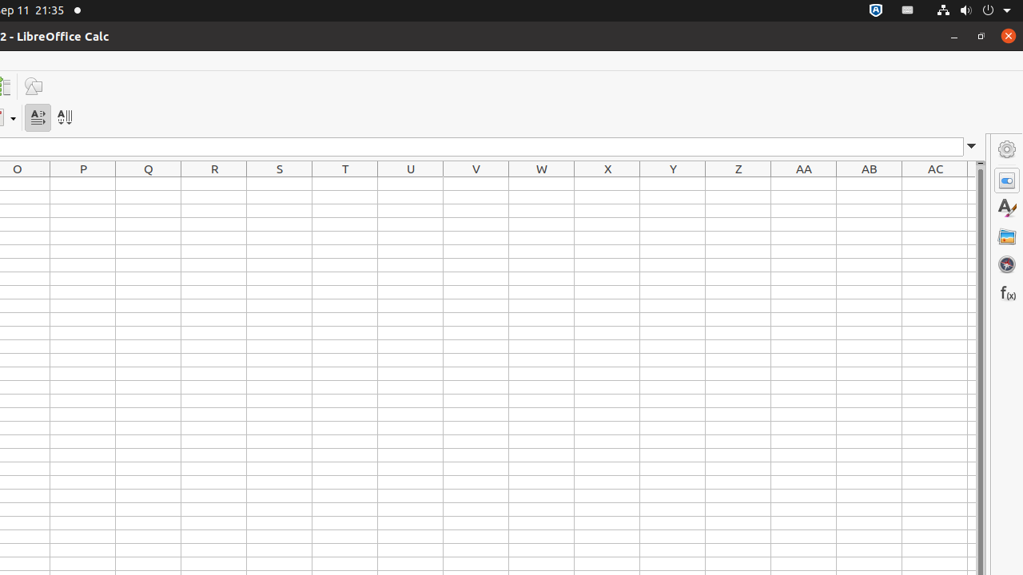 This screenshot has width=1023, height=575. Describe the element at coordinates (1007, 208) in the screenshot. I see `Styles` at that location.